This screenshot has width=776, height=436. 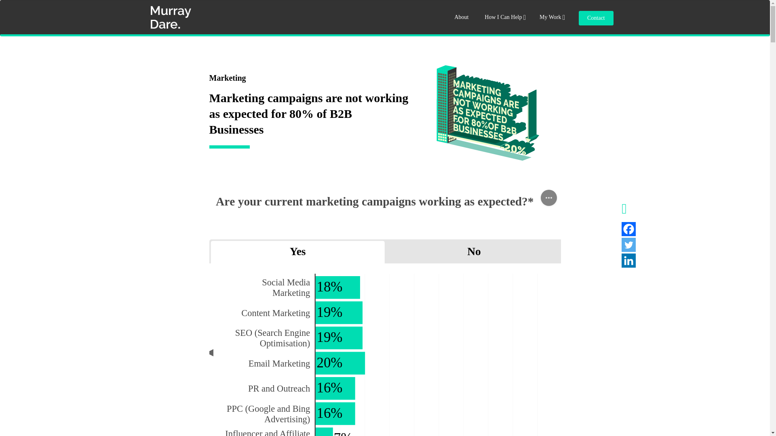 I want to click on Twitter, so click(x=628, y=245).